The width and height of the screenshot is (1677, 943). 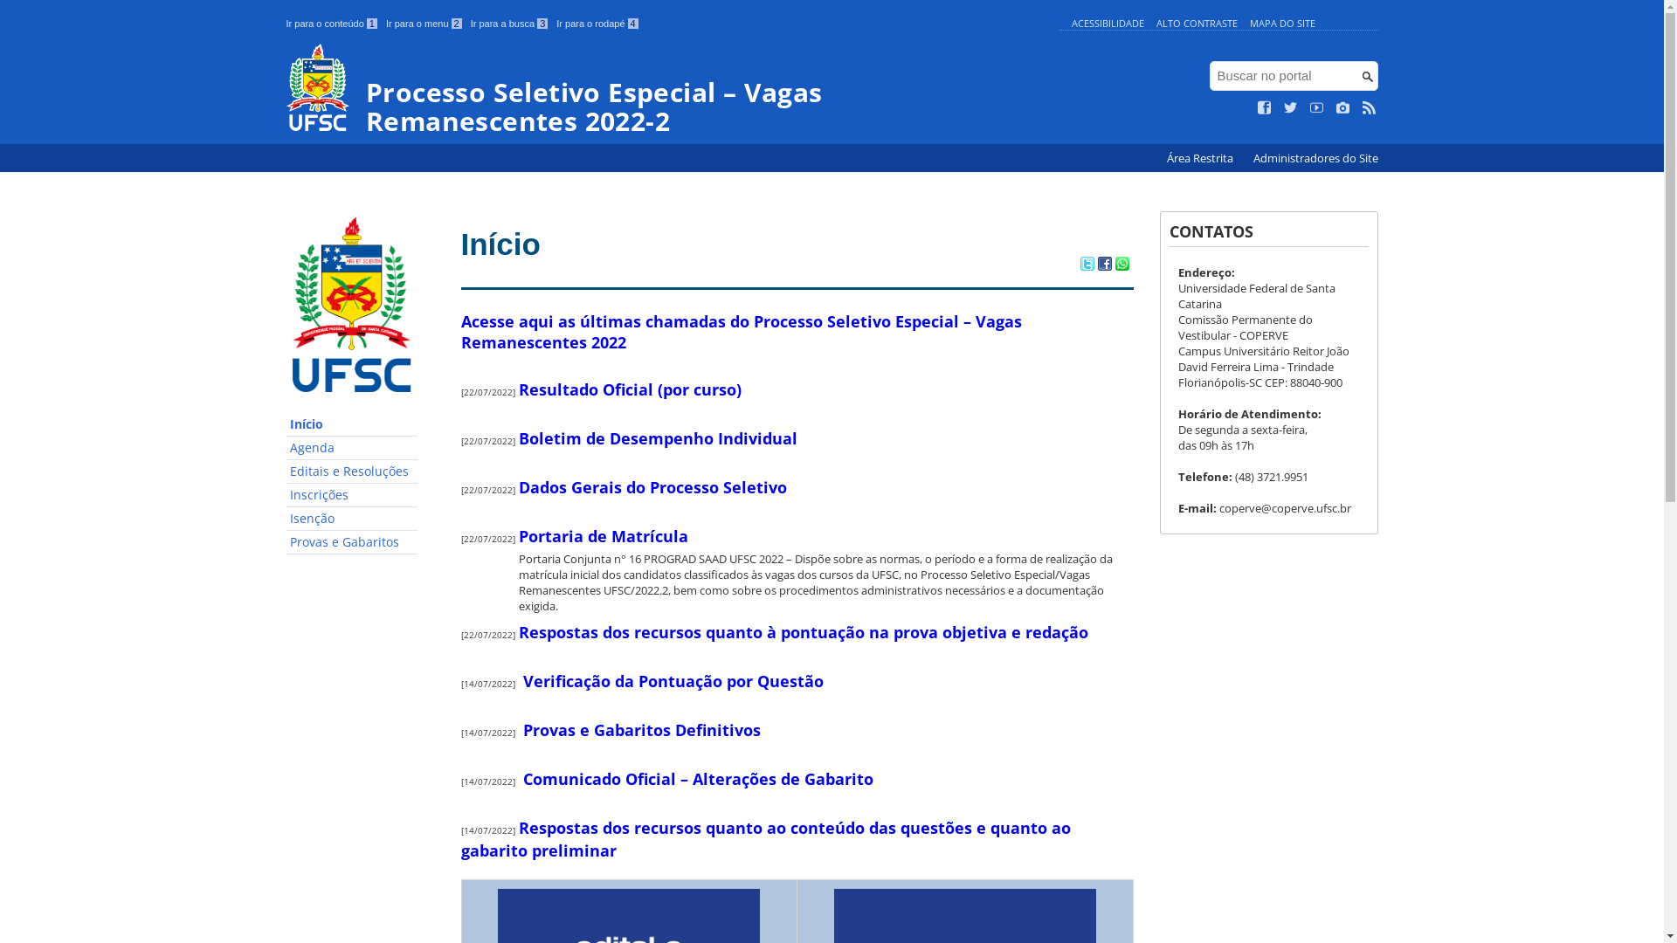 What do you see at coordinates (1104, 265) in the screenshot?
I see `Compartilhar no Facebook` at bounding box center [1104, 265].